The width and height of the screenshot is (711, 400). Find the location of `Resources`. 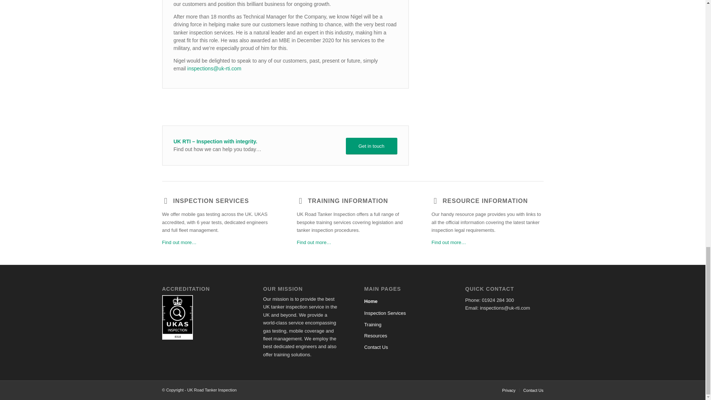

Resources is located at coordinates (403, 336).